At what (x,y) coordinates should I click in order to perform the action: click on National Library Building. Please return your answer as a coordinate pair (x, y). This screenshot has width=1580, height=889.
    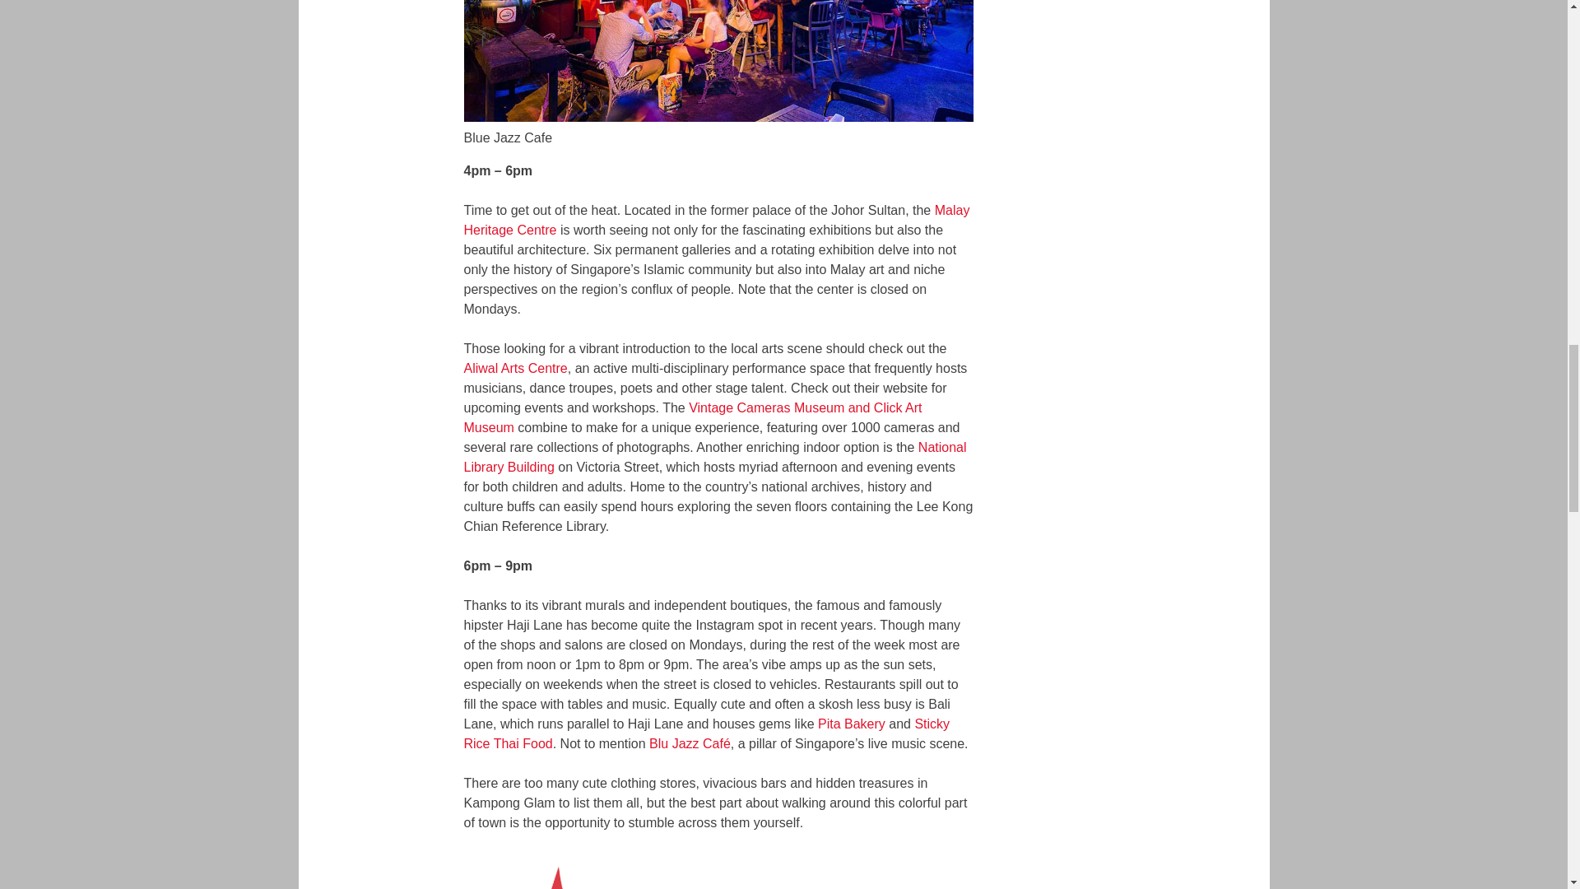
    Looking at the image, I should click on (716, 456).